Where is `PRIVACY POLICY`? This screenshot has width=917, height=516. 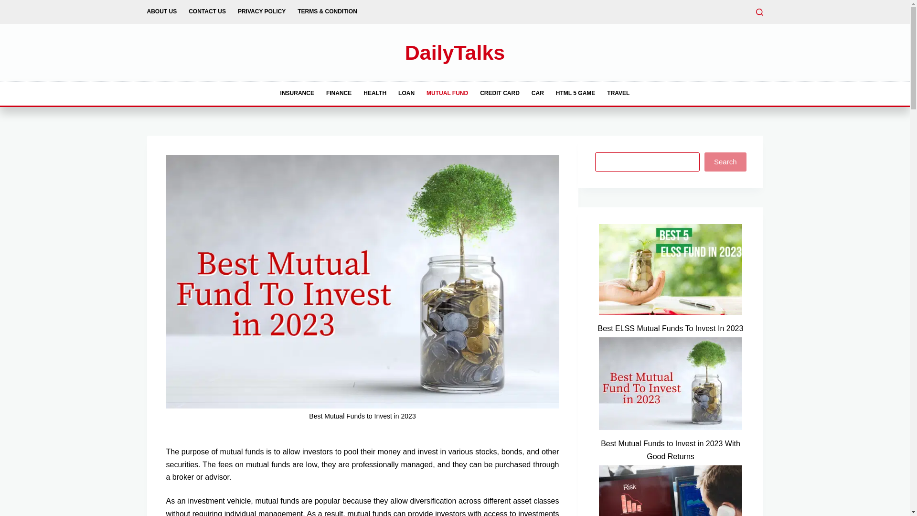 PRIVACY POLICY is located at coordinates (262, 11).